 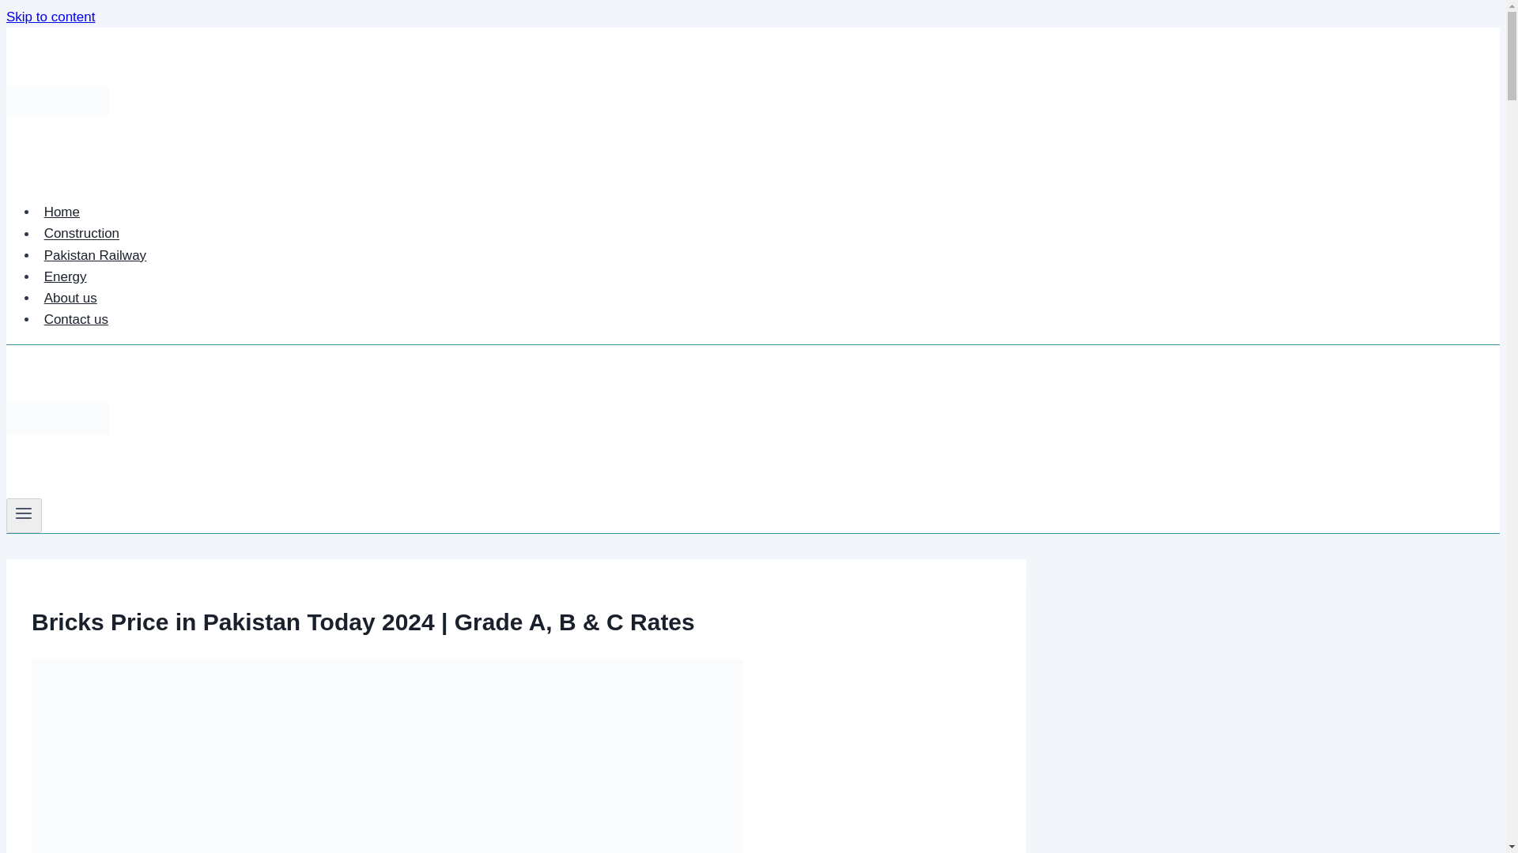 What do you see at coordinates (50, 17) in the screenshot?
I see `Skip to content` at bounding box center [50, 17].